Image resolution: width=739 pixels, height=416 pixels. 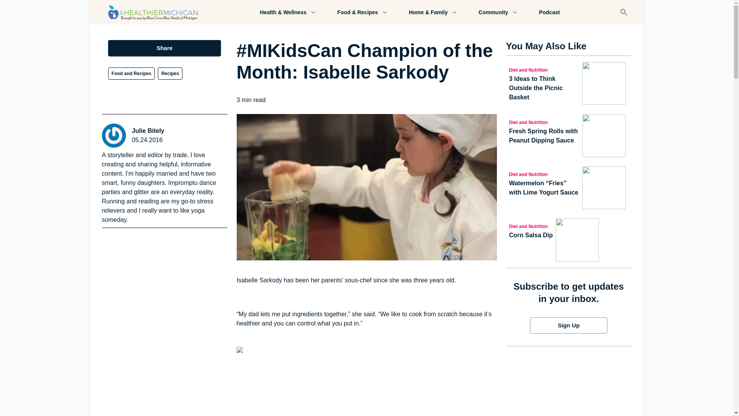 I want to click on Fresh Spring Rolls with Peanut Dipping Sauce, so click(x=544, y=136).